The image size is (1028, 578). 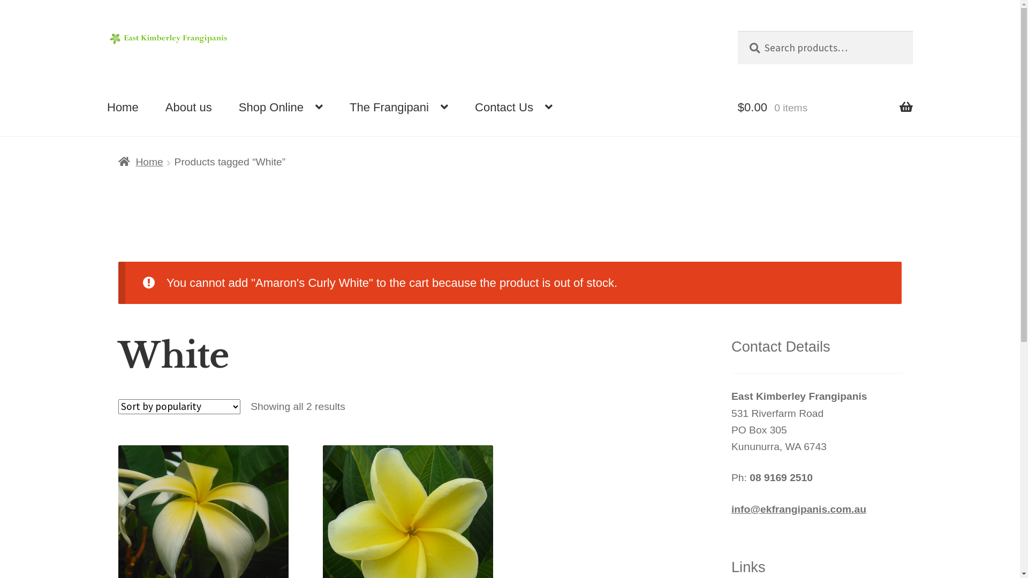 I want to click on info@ekfrangipanis.com.au, so click(x=799, y=509).